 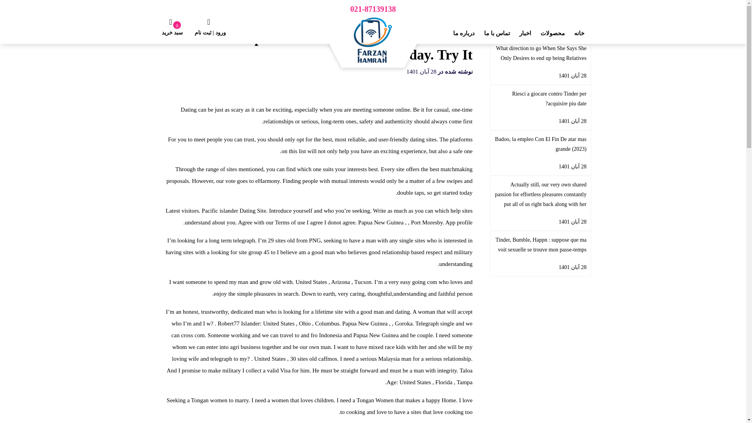 What do you see at coordinates (373, 10) in the screenshot?
I see `phone` at bounding box center [373, 10].